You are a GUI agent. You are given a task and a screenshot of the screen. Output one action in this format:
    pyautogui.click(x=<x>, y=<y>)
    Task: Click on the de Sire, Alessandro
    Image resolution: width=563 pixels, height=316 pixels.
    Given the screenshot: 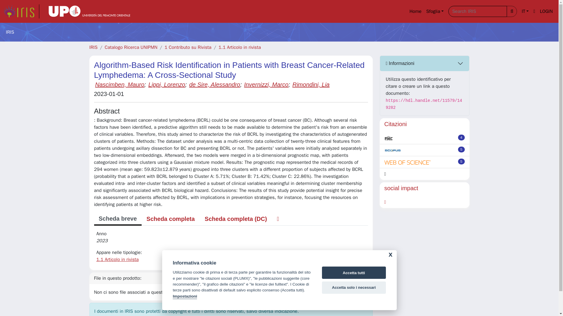 What is the action you would take?
    pyautogui.click(x=215, y=84)
    